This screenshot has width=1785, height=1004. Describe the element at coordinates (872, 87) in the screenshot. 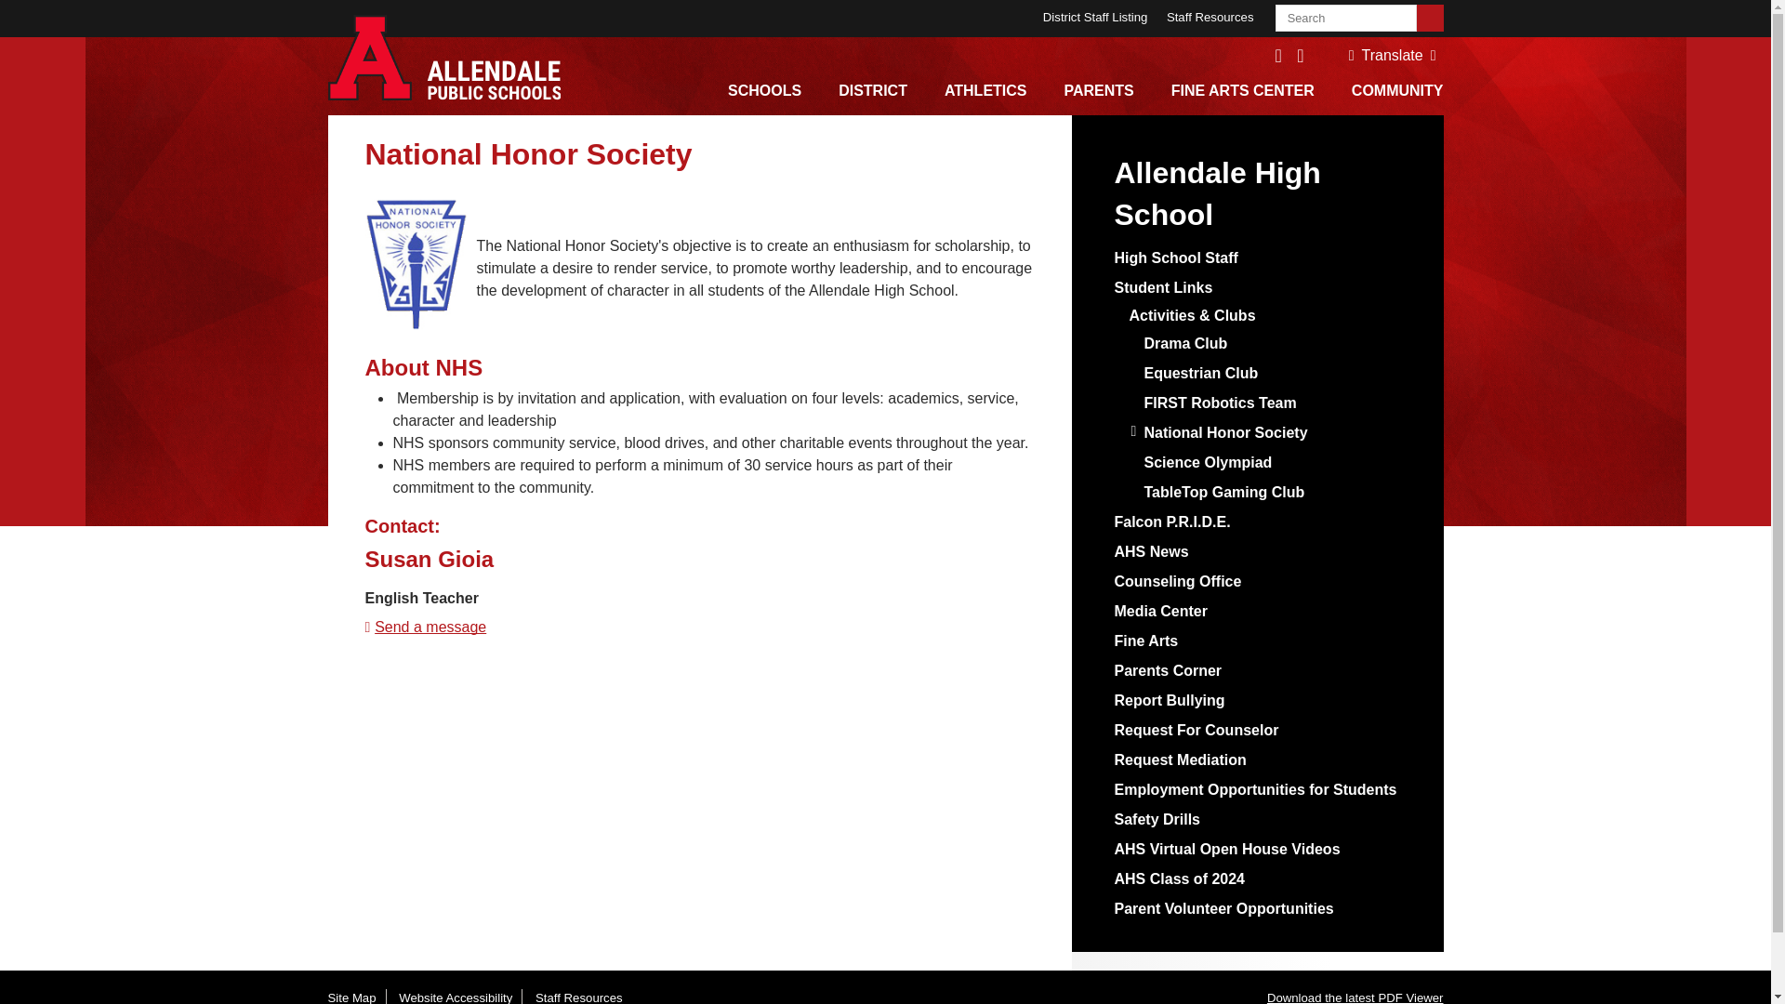

I see `DISTRICT` at that location.